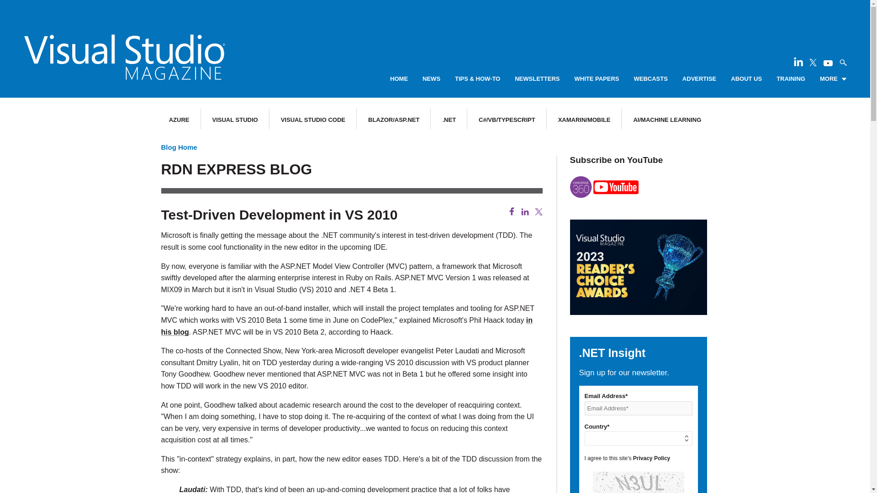 This screenshot has height=493, width=877. Describe the element at coordinates (833, 79) in the screenshot. I see `MORE` at that location.